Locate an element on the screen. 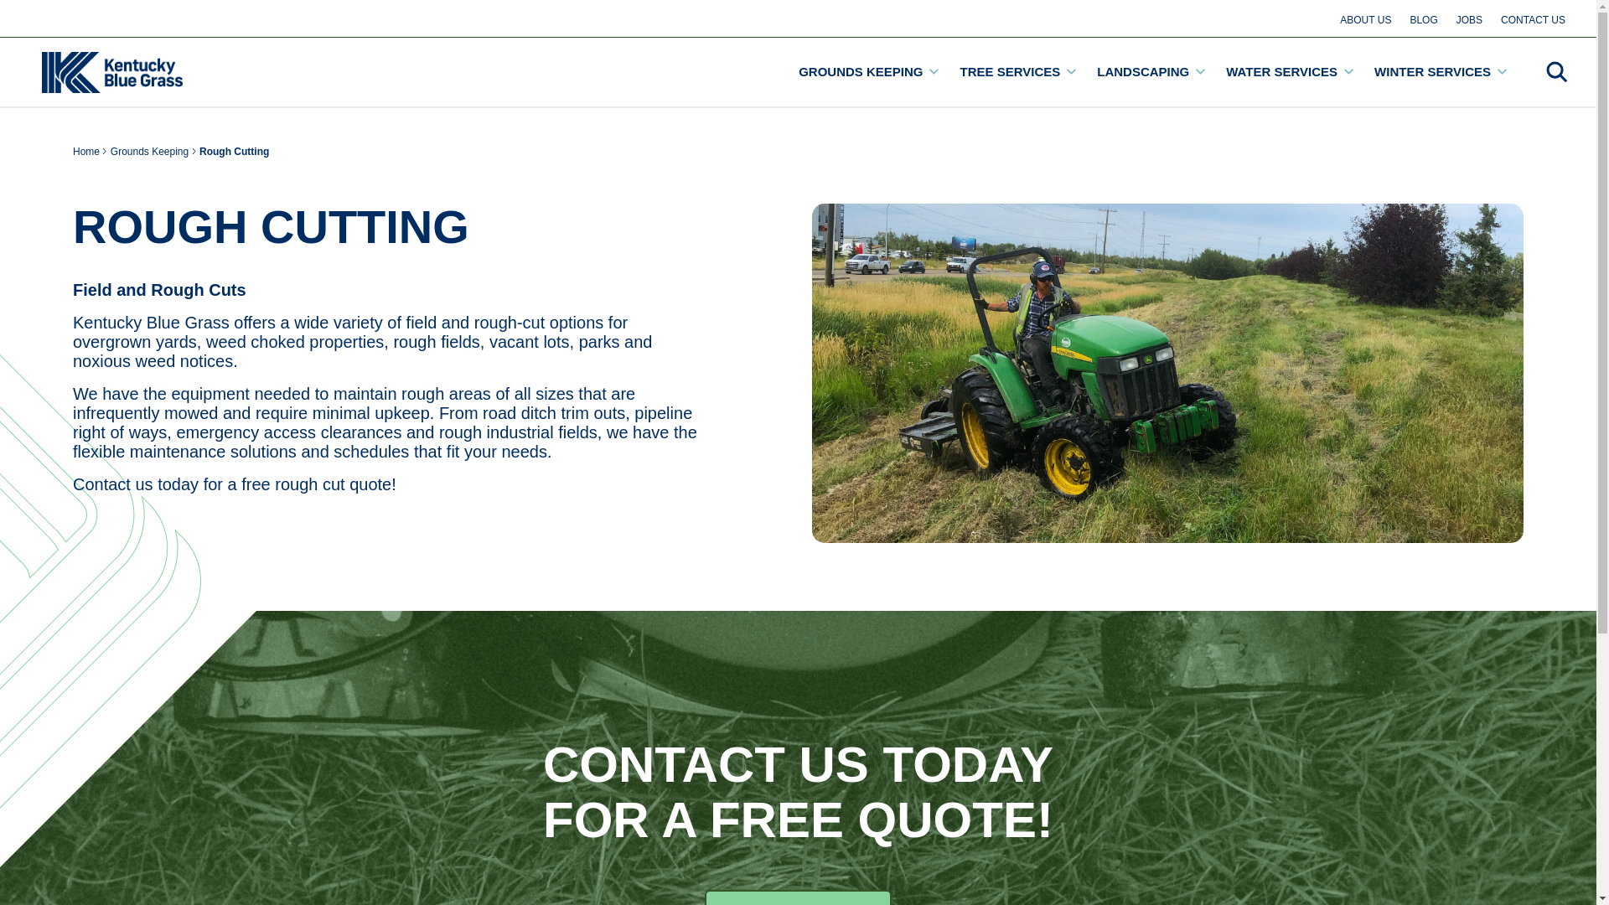  WATER SERVICES is located at coordinates (1289, 72).